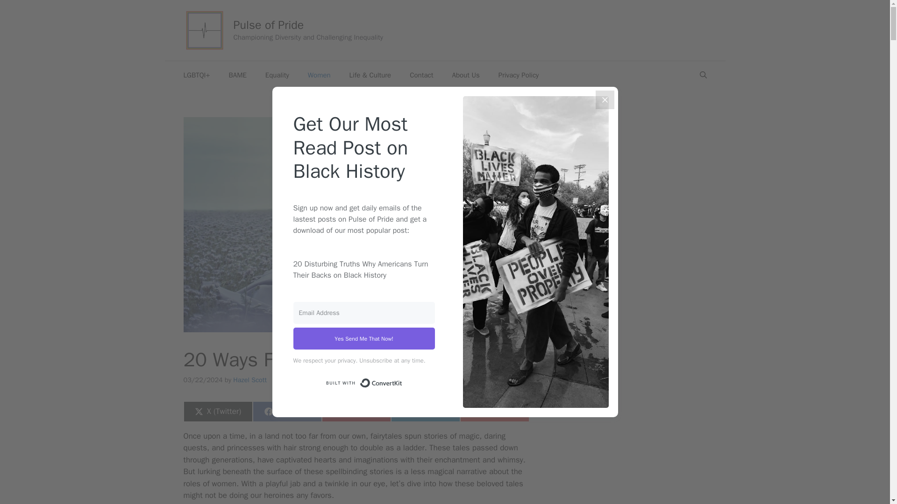 Image resolution: width=897 pixels, height=504 pixels. Describe the element at coordinates (519, 75) in the screenshot. I see `About Us` at that location.